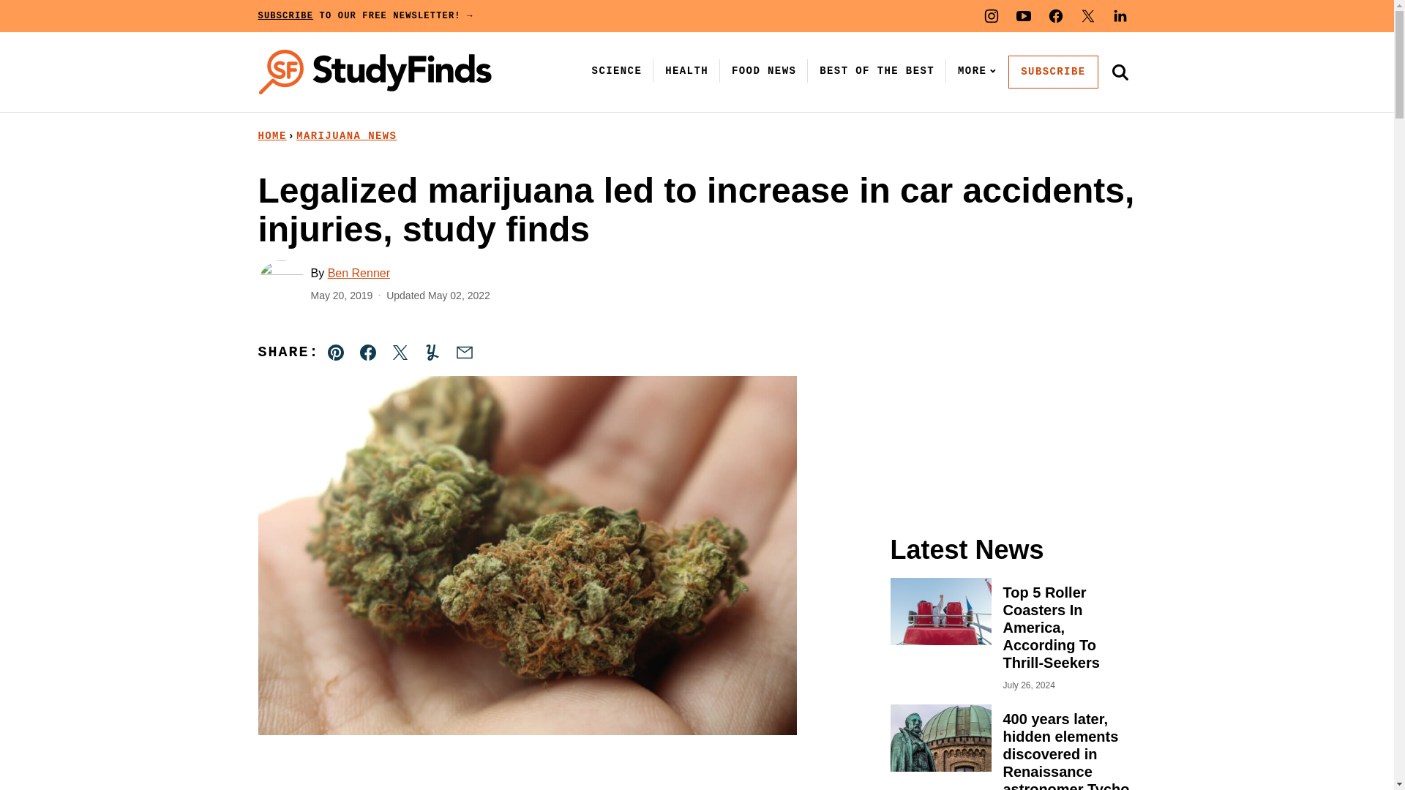  I want to click on MARIJUANA NEWS, so click(346, 136).